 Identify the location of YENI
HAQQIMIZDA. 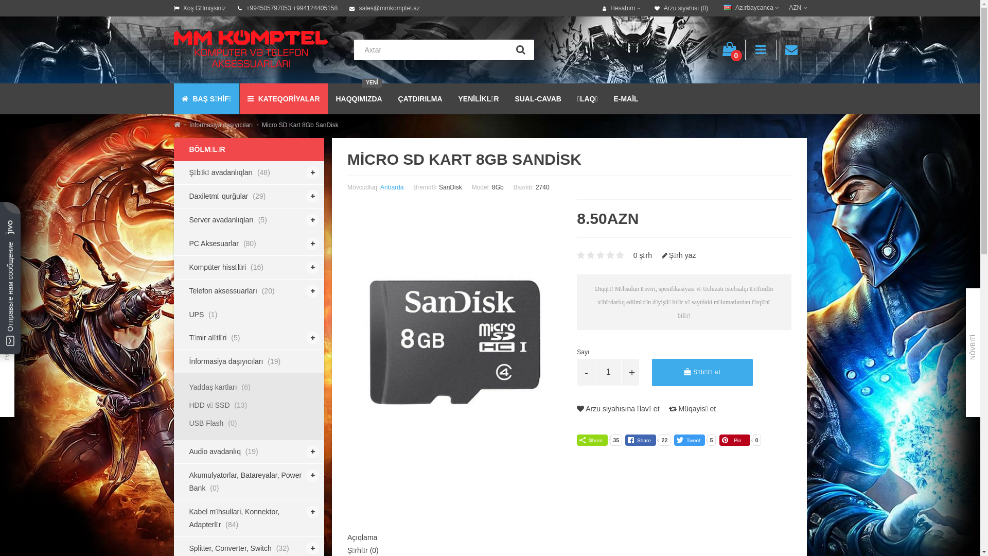
(359, 99).